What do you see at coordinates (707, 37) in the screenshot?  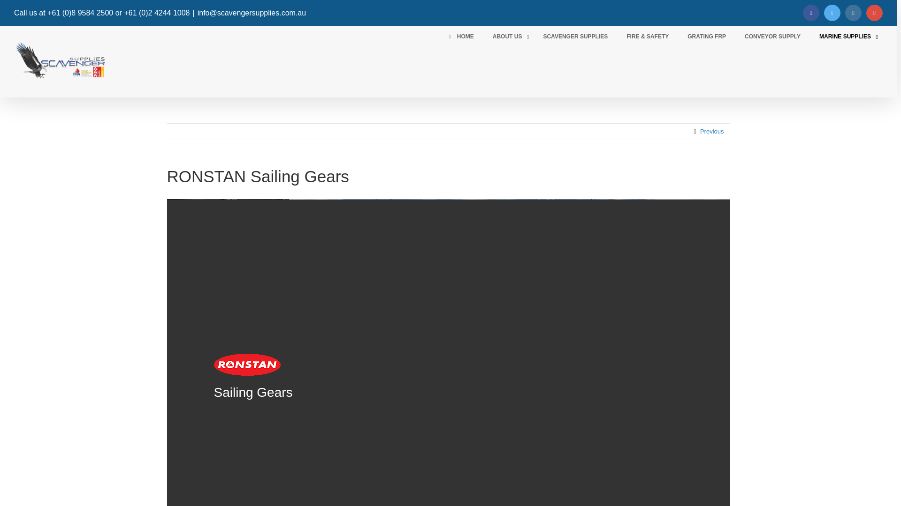 I see `GRATING FRP` at bounding box center [707, 37].